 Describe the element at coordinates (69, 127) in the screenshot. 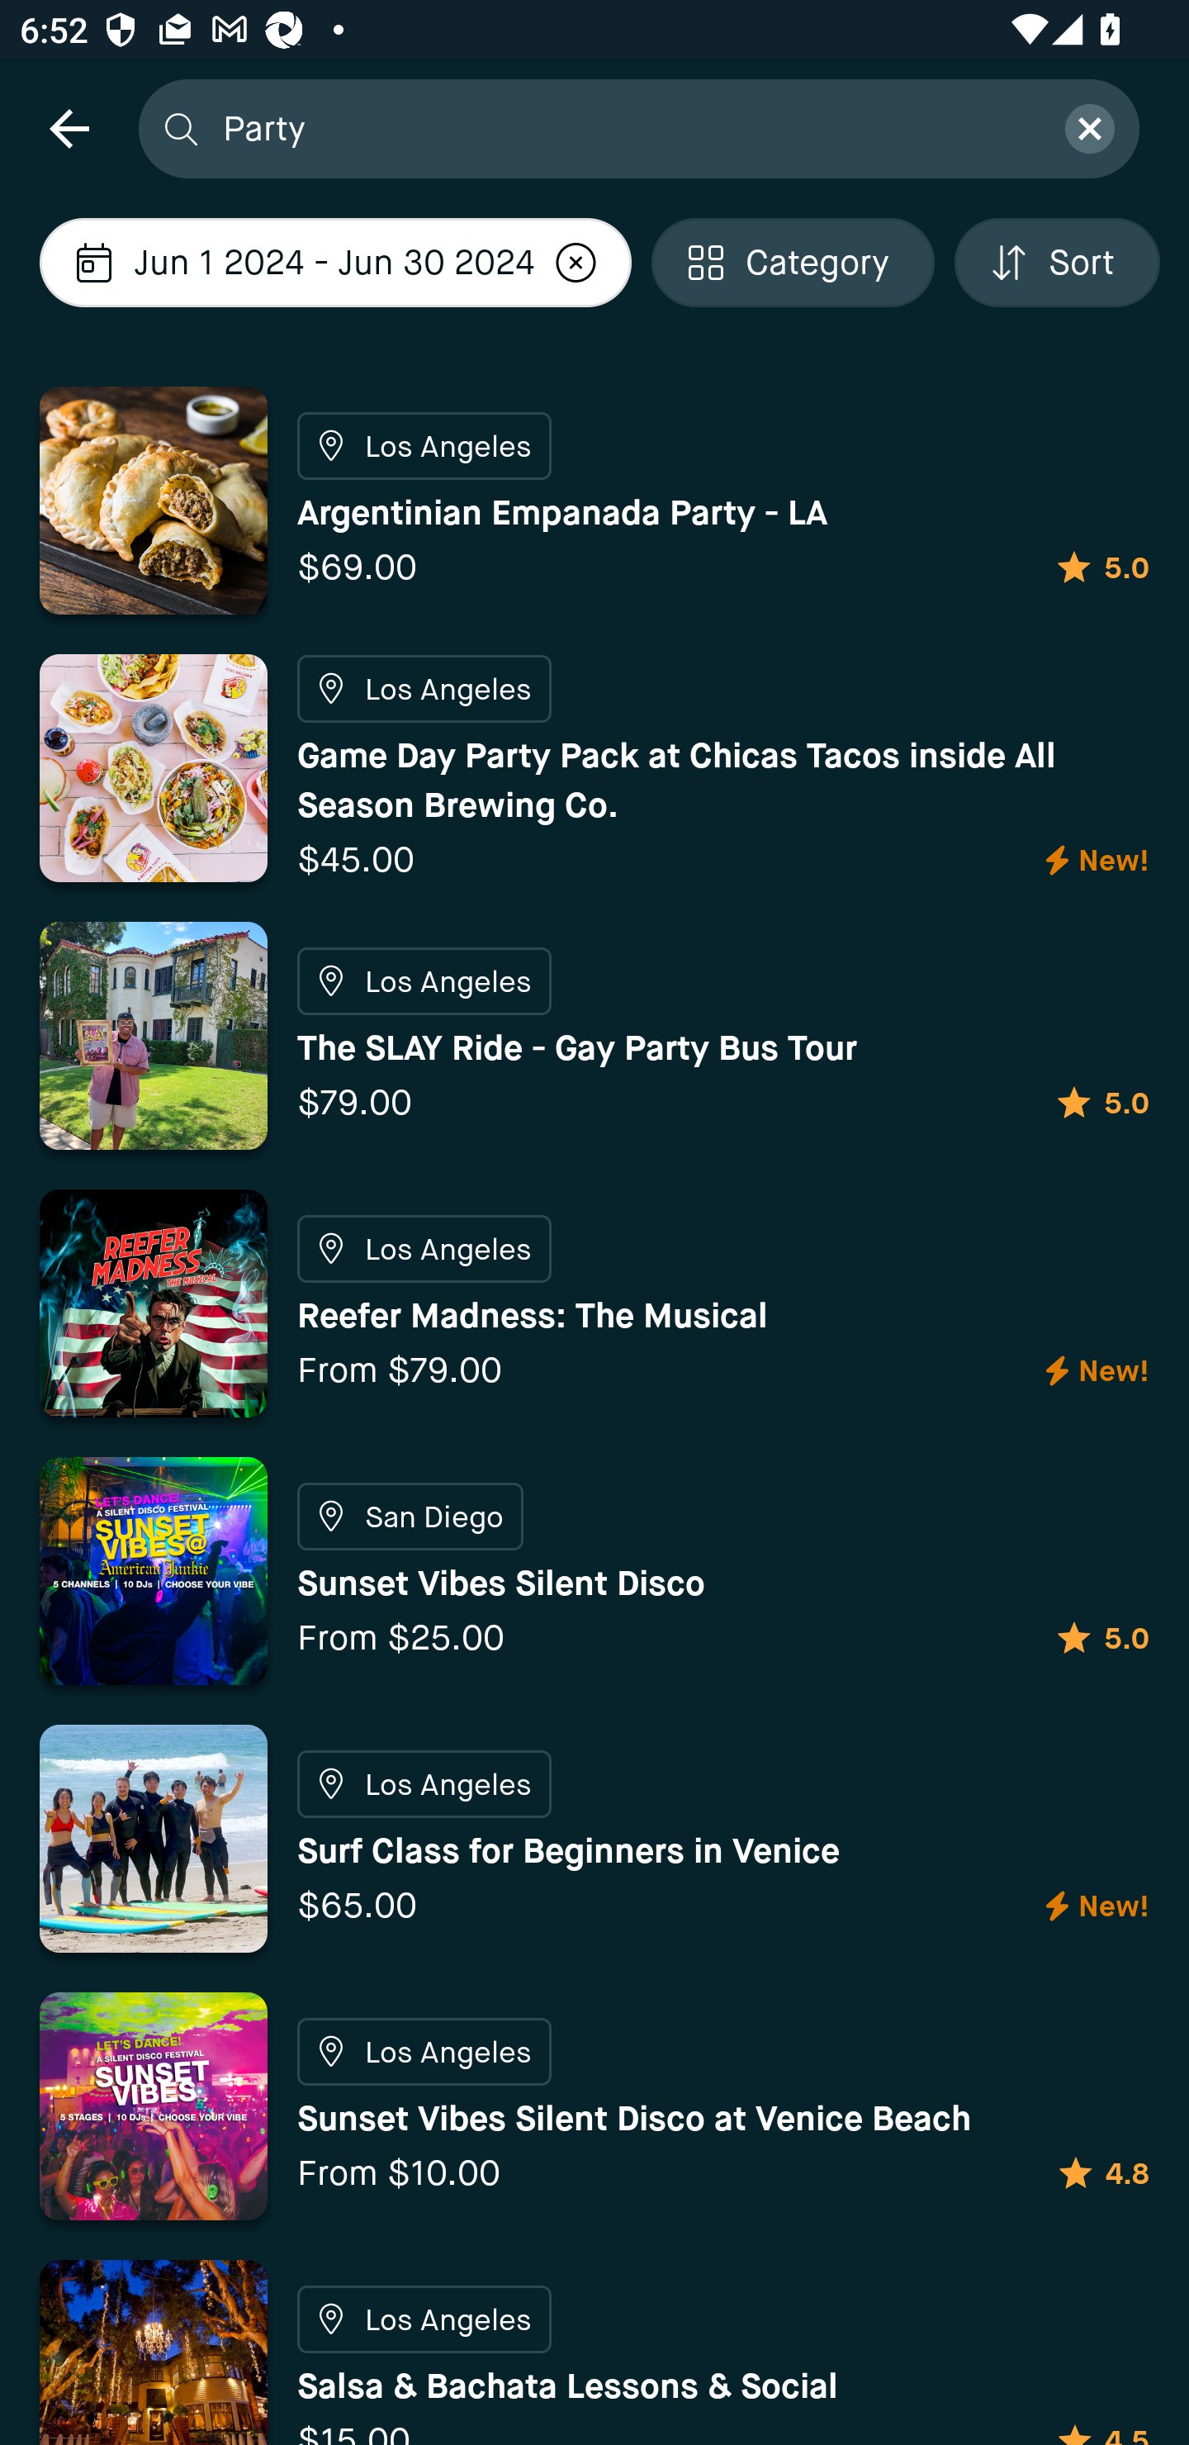

I see `navigation icon` at that location.